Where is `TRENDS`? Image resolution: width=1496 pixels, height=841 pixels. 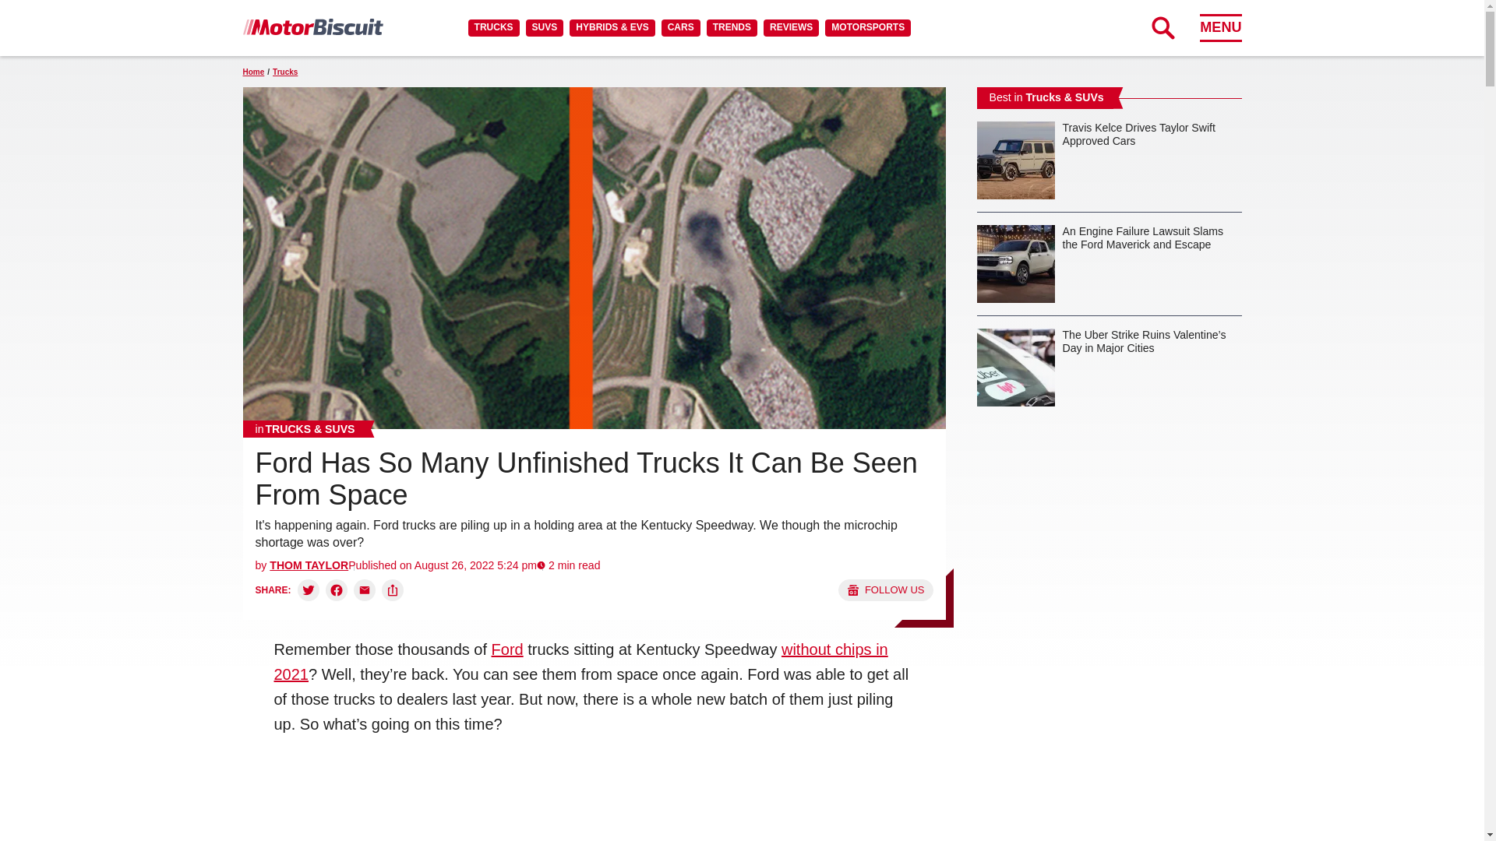 TRENDS is located at coordinates (731, 27).